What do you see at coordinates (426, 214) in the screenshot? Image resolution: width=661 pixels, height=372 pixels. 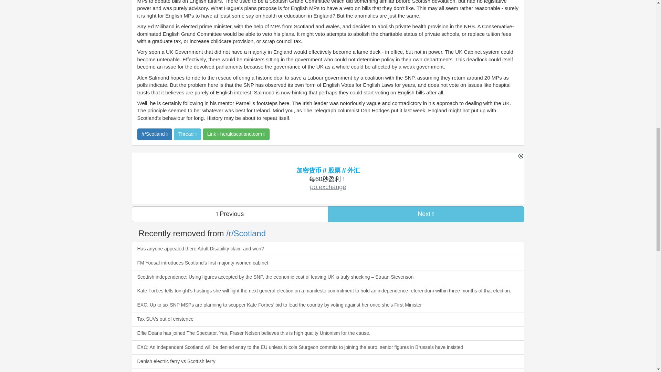 I see `Next` at bounding box center [426, 214].